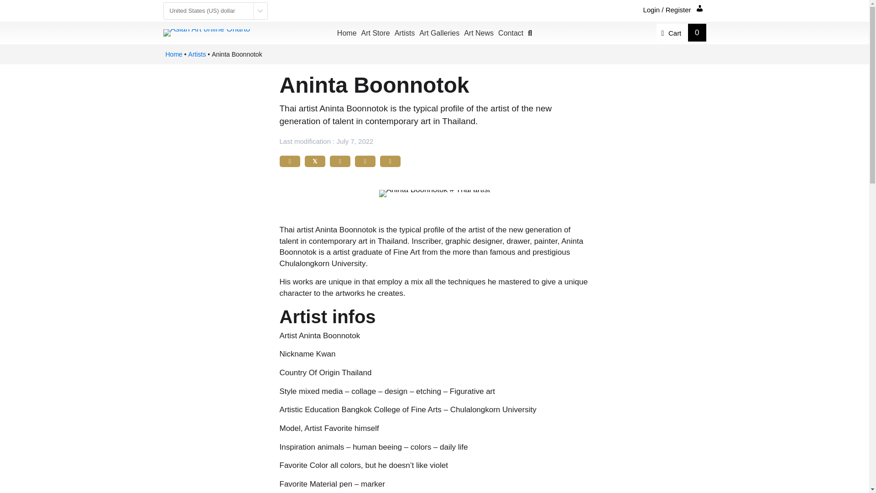 This screenshot has height=493, width=876. Describe the element at coordinates (439, 33) in the screenshot. I see `Art Galleries` at that location.